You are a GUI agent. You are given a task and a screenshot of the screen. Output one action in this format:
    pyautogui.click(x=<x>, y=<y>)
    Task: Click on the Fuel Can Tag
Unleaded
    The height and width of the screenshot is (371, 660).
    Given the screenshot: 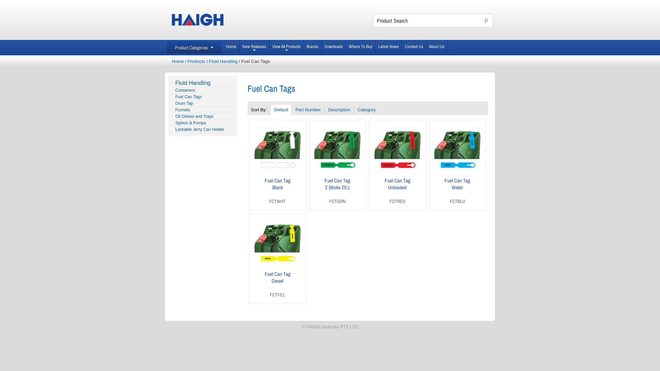 What is the action you would take?
    pyautogui.click(x=397, y=184)
    